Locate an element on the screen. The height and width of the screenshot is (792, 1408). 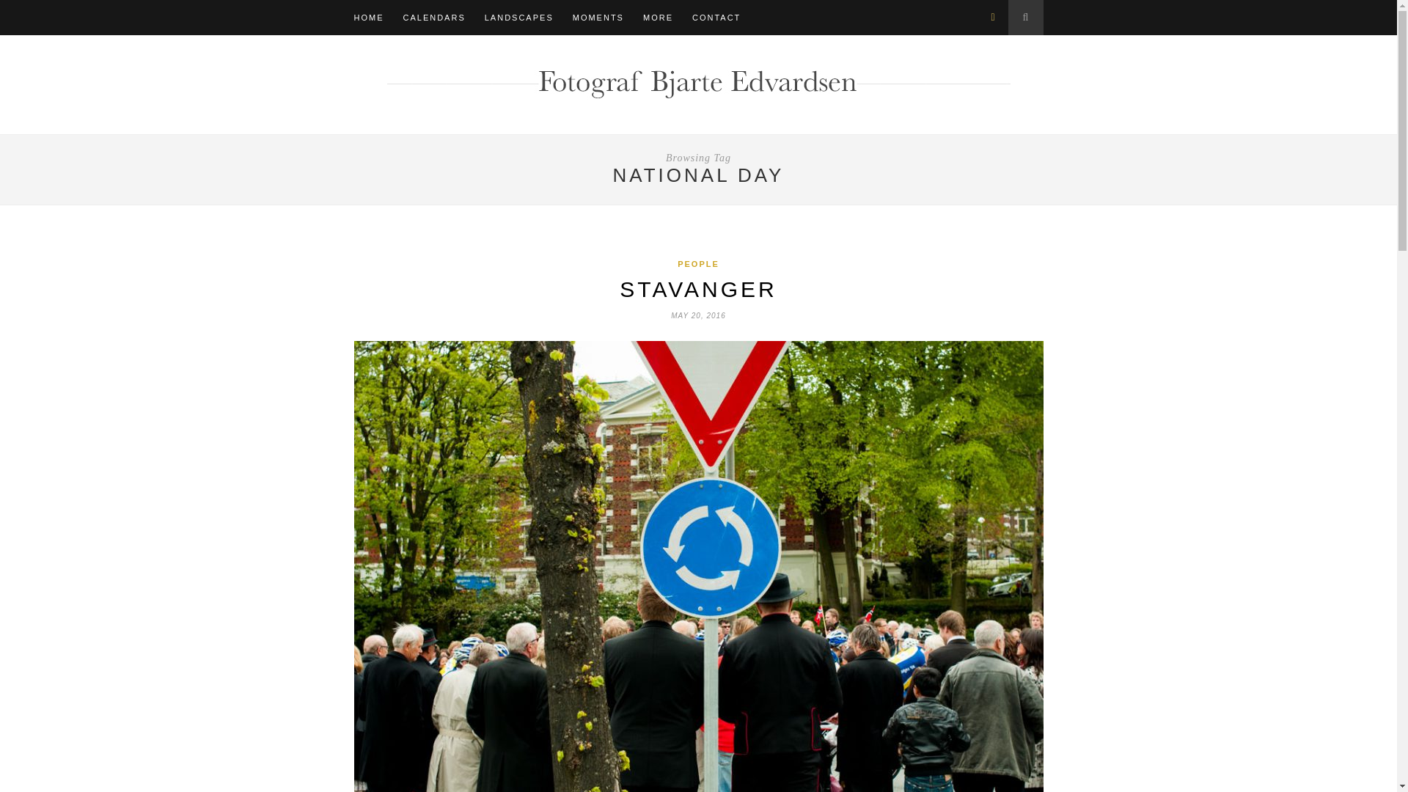
CALENDARS is located at coordinates (434, 18).